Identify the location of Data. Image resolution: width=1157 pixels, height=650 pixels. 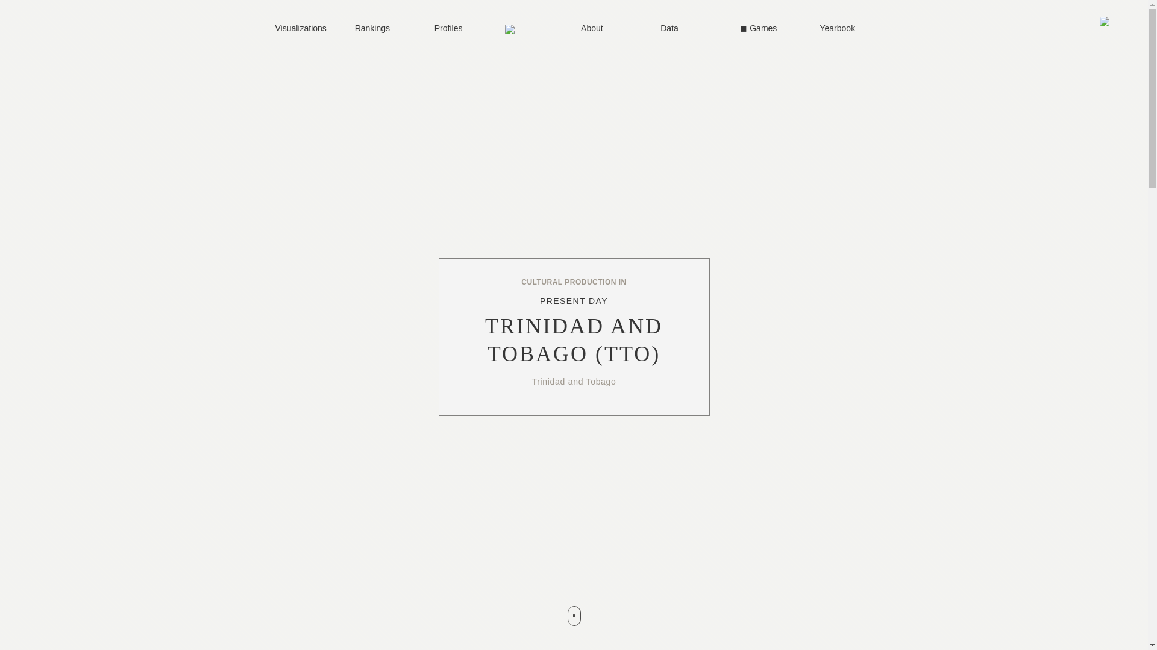
(687, 29).